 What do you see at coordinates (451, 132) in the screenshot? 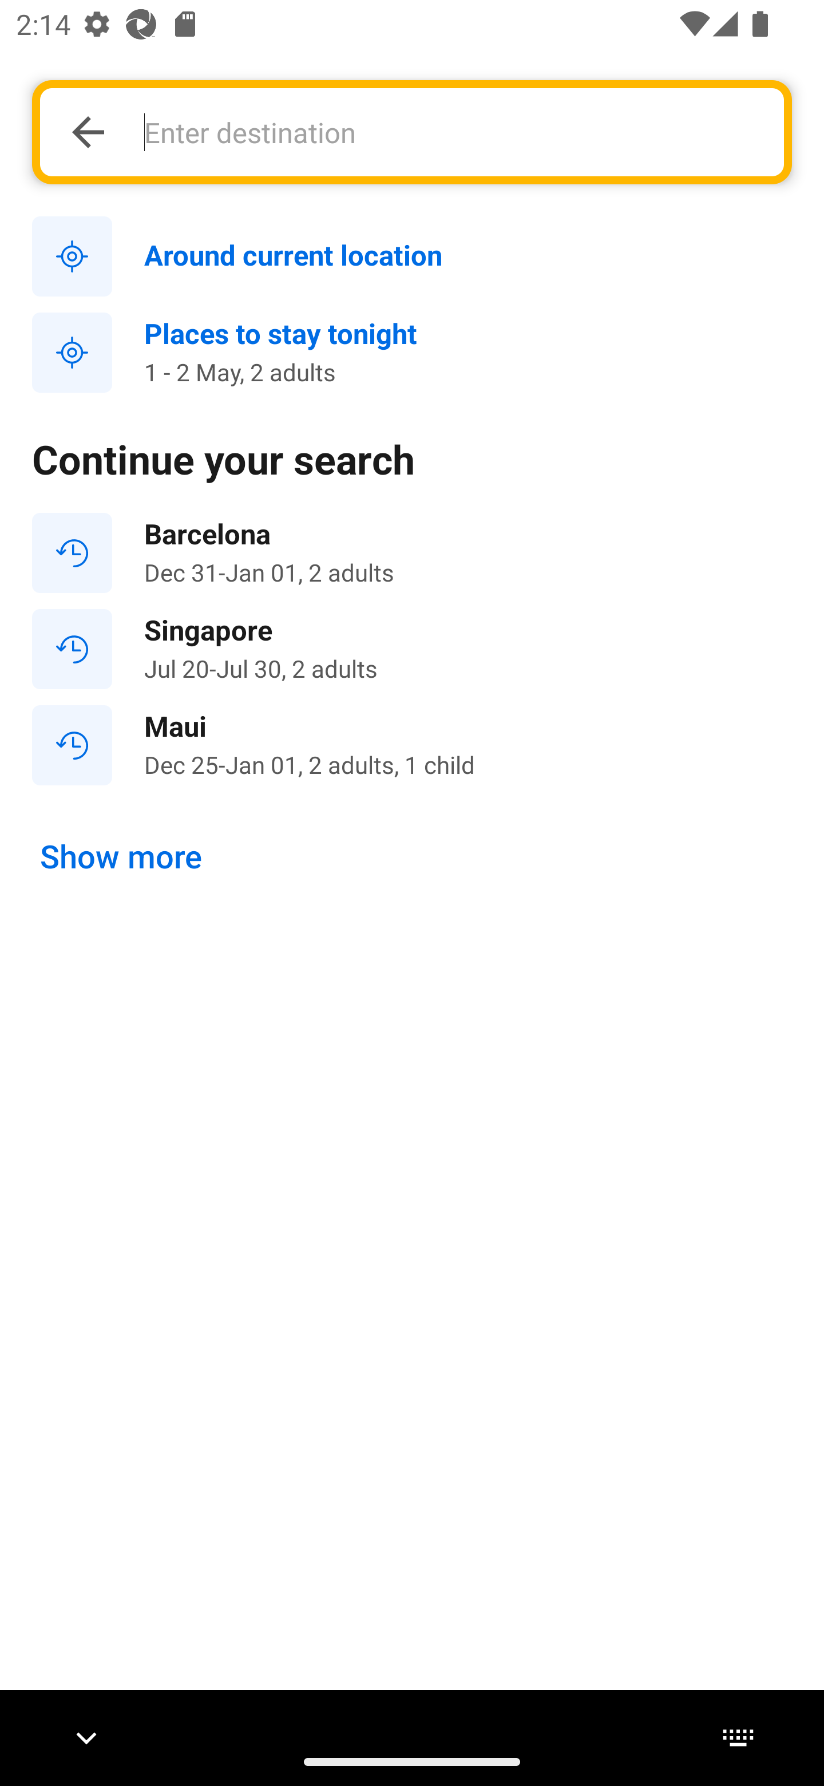
I see `Enter destination` at bounding box center [451, 132].